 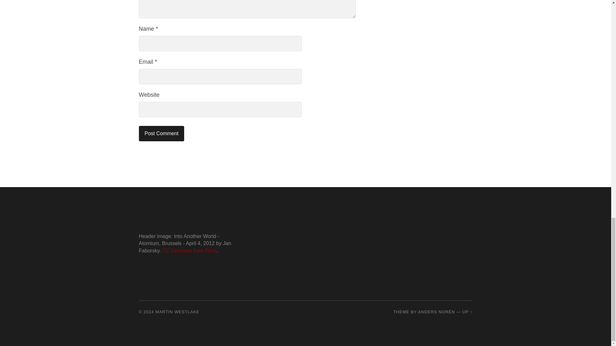 I want to click on CC Licensed from Flickr, so click(x=189, y=251).